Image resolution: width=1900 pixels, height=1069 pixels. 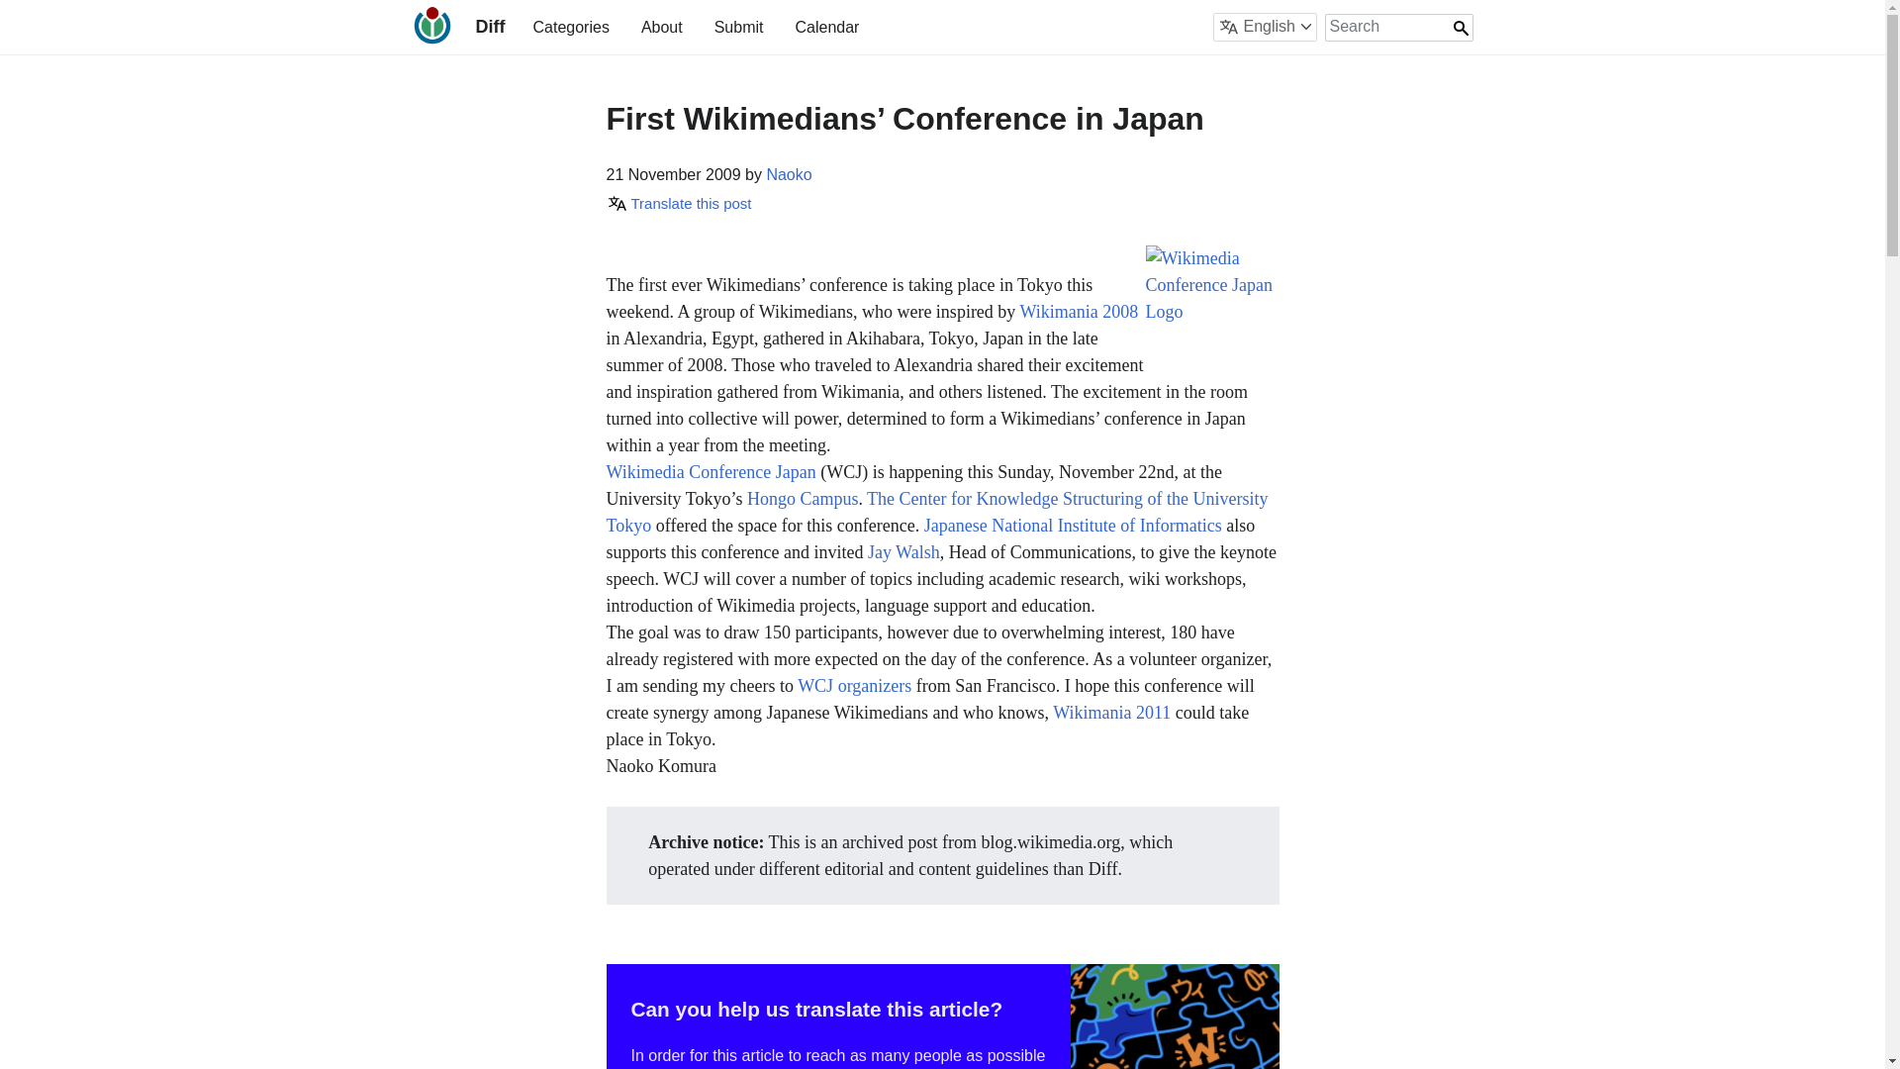 I want to click on Translate this post, so click(x=678, y=202).